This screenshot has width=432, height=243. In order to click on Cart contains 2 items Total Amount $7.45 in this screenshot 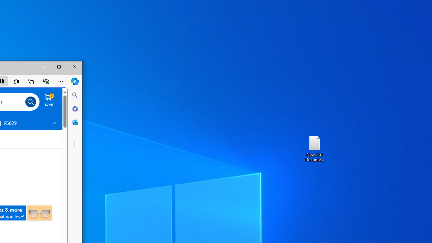, I will do `click(49, 100)`.